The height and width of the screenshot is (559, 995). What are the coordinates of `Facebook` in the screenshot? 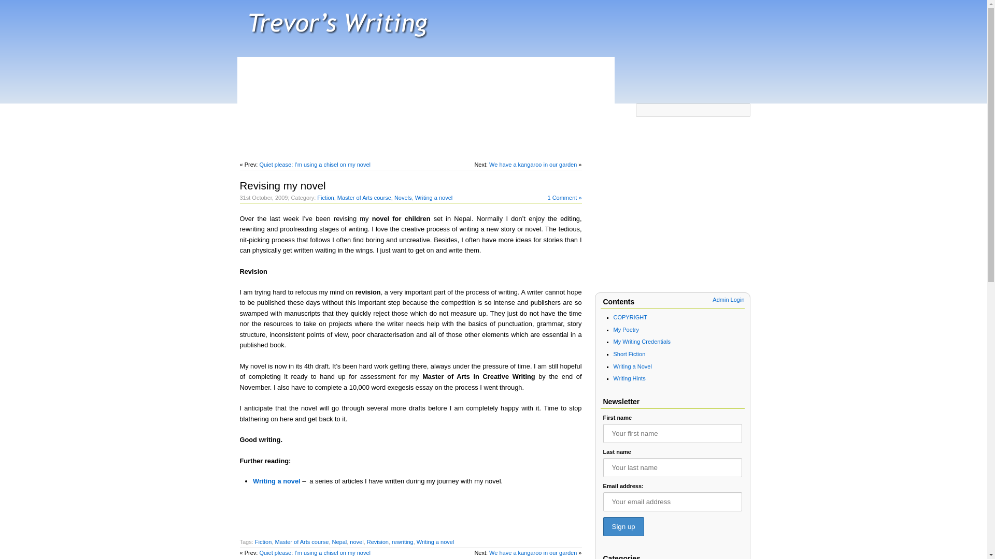 It's located at (572, 116).